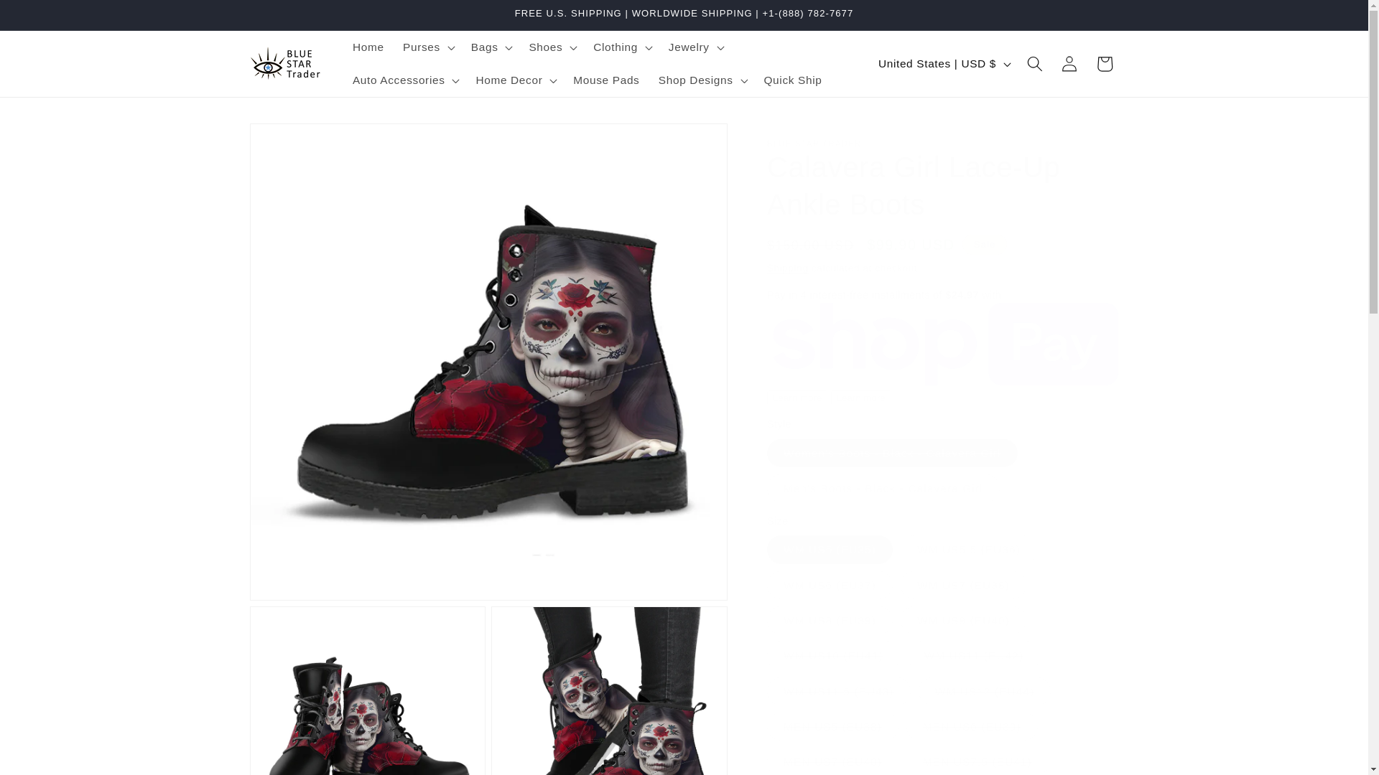  I want to click on Open media 2 in modal, so click(368, 690).